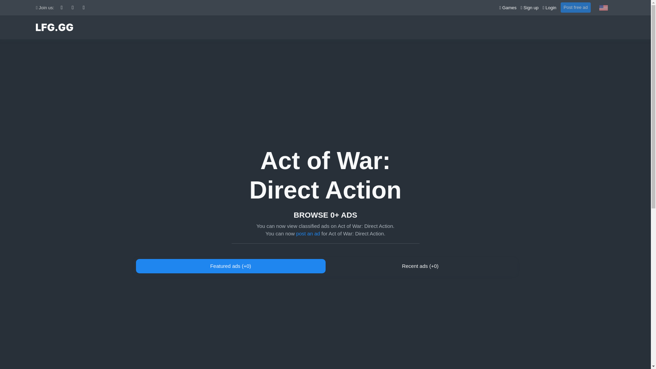  Describe the element at coordinates (549, 8) in the screenshot. I see `Login` at that location.